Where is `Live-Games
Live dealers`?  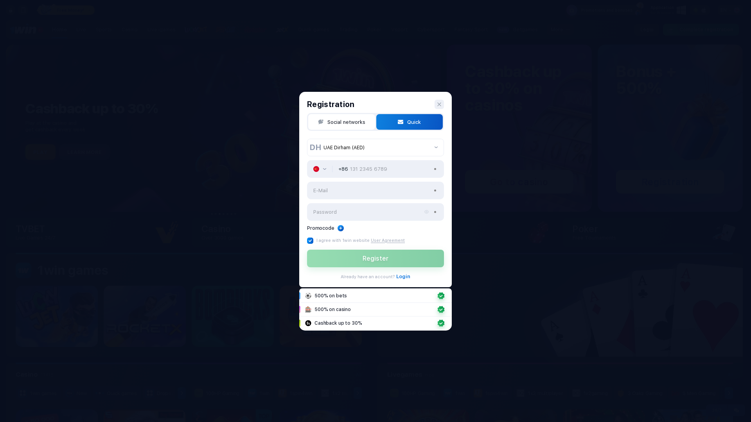
Live-Games
Live dealers is located at coordinates (467, 232).